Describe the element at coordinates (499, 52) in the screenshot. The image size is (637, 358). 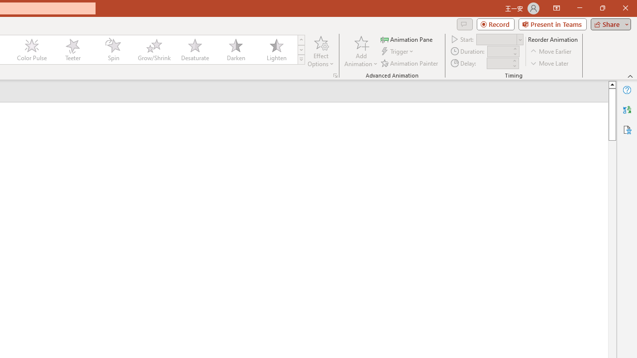
I see `Animation Duration` at that location.